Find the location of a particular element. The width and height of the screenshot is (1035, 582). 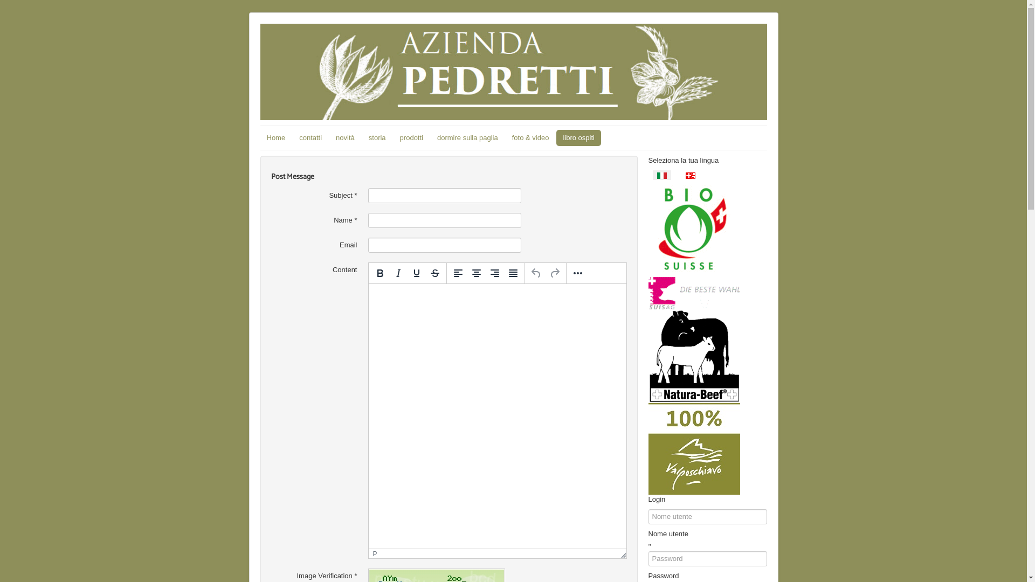

Grassetto is located at coordinates (380, 273).